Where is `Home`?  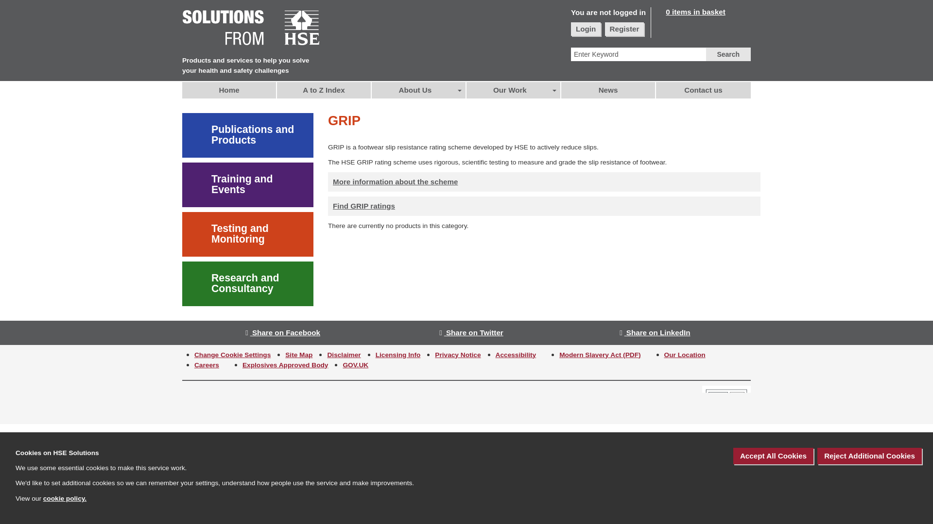
Home is located at coordinates (229, 90).